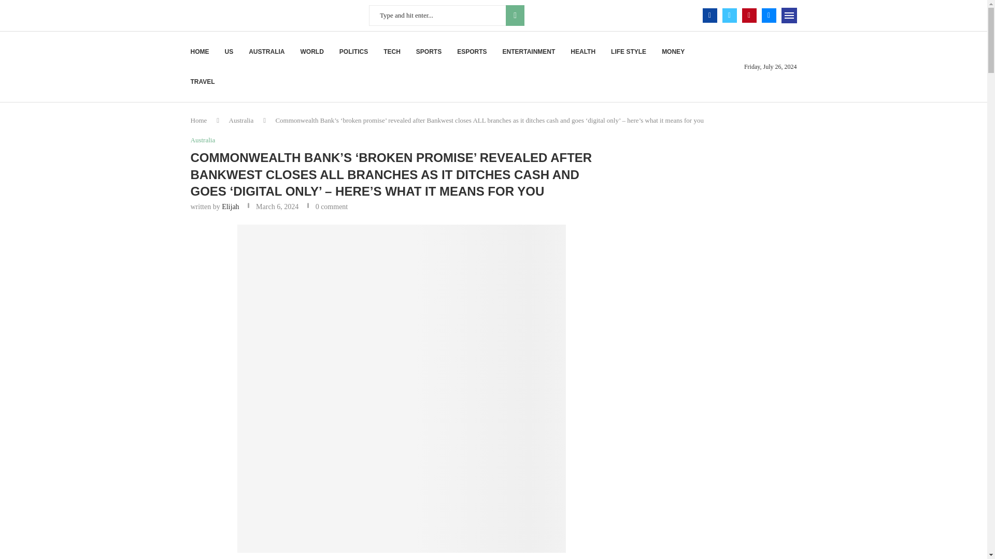 Image resolution: width=995 pixels, height=559 pixels. Describe the element at coordinates (472, 52) in the screenshot. I see `ESPORTS` at that location.